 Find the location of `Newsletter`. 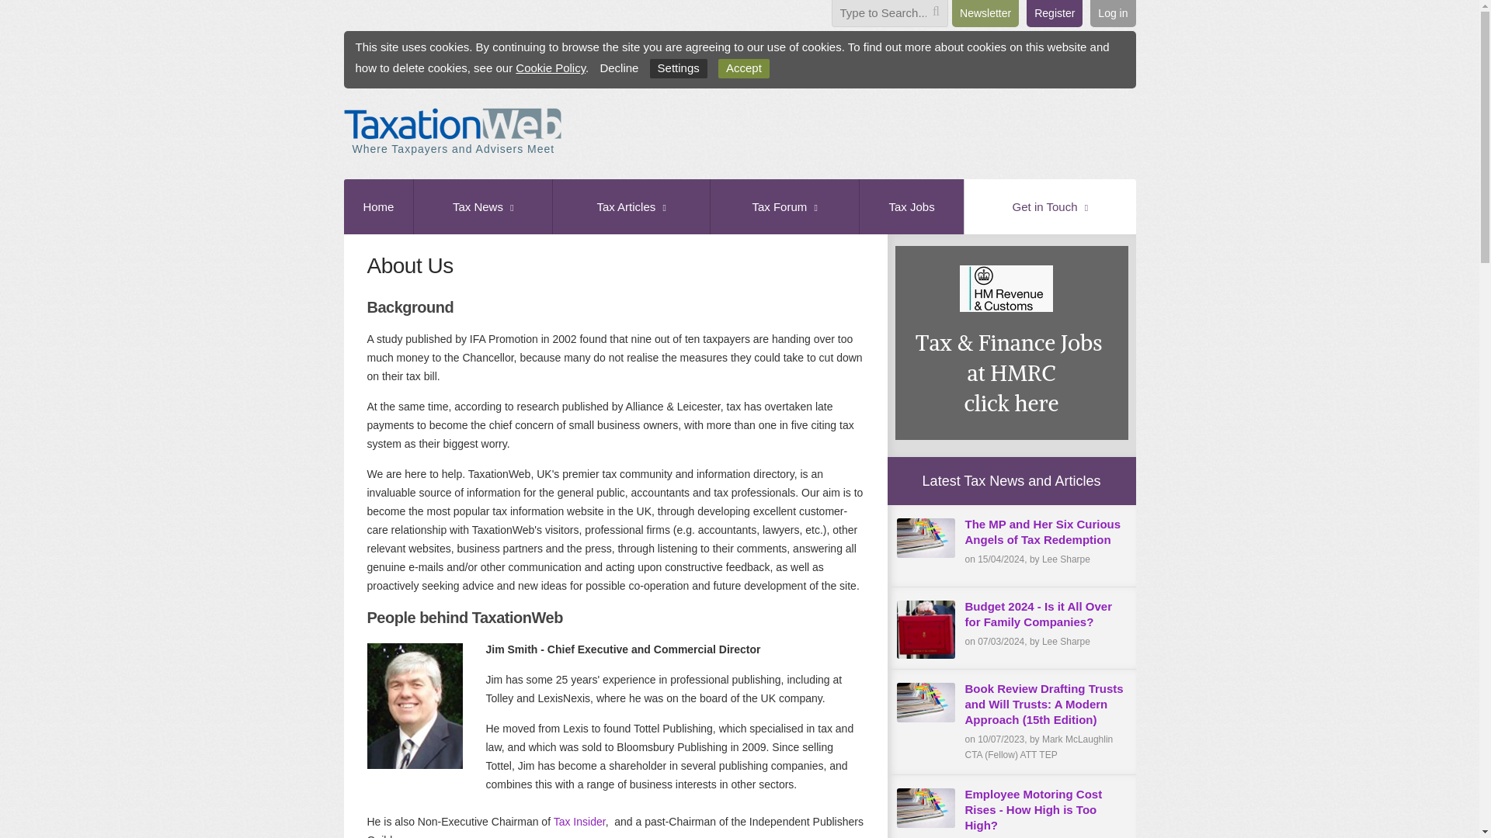

Newsletter is located at coordinates (985, 13).